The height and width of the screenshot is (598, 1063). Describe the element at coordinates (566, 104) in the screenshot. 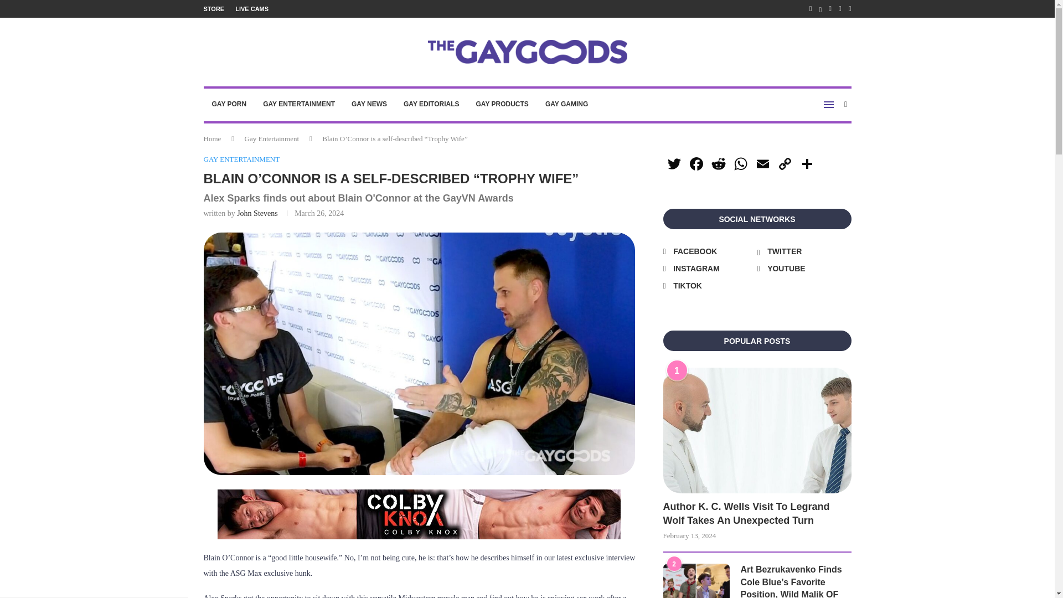

I see `GAY GAMING` at that location.